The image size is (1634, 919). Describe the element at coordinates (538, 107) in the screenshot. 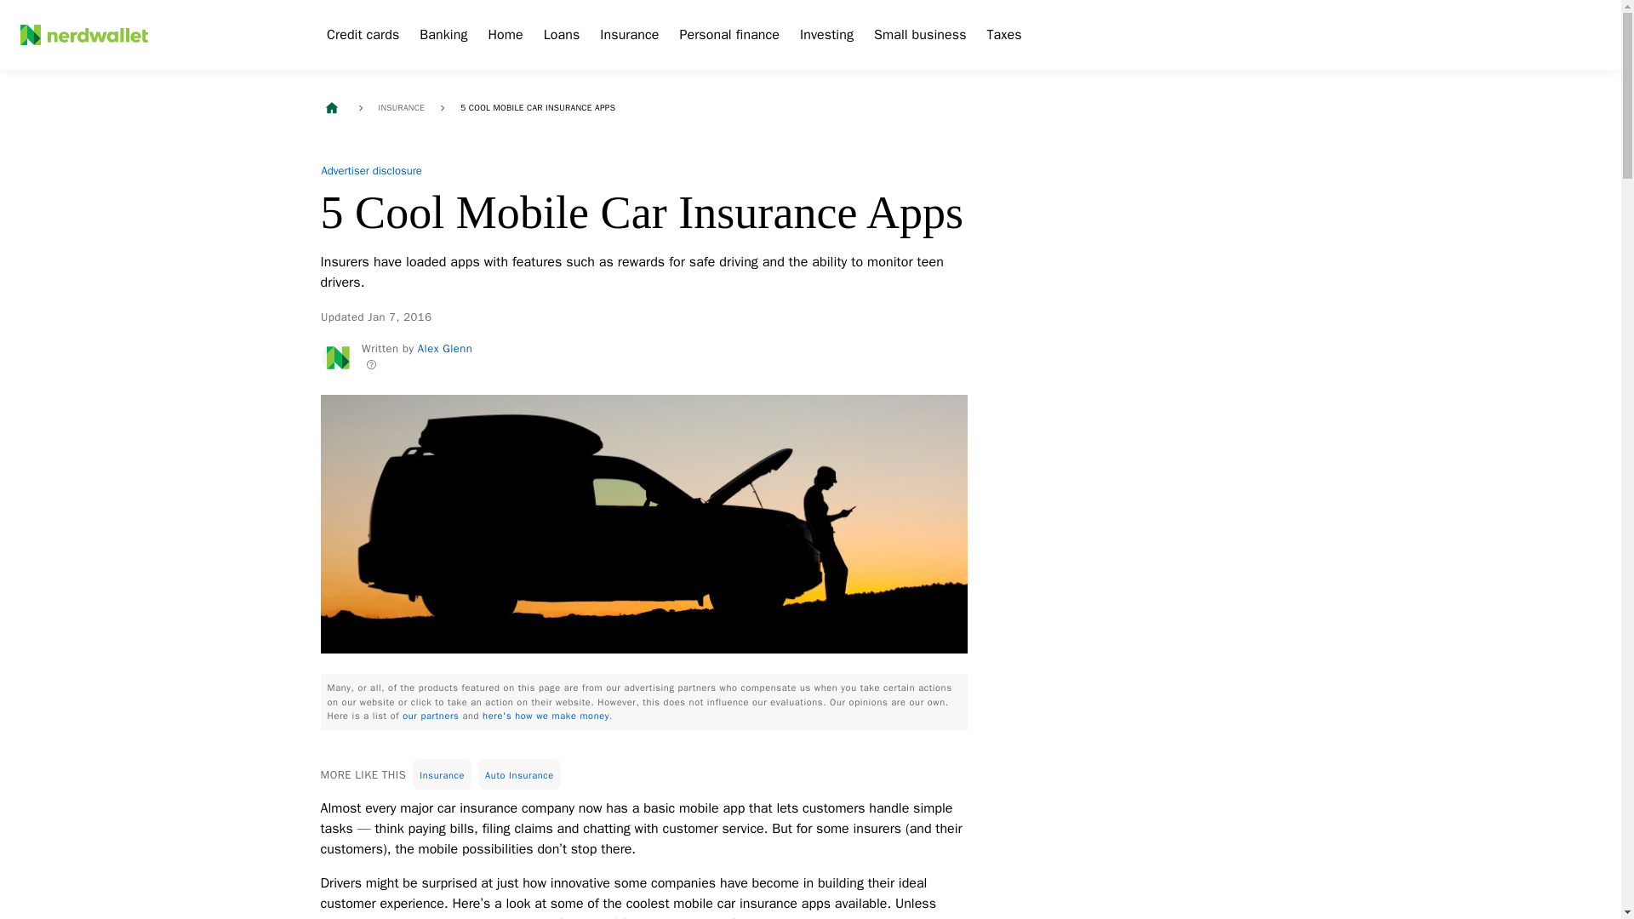

I see `5 Cool Mobile Car Insurance Apps` at that location.